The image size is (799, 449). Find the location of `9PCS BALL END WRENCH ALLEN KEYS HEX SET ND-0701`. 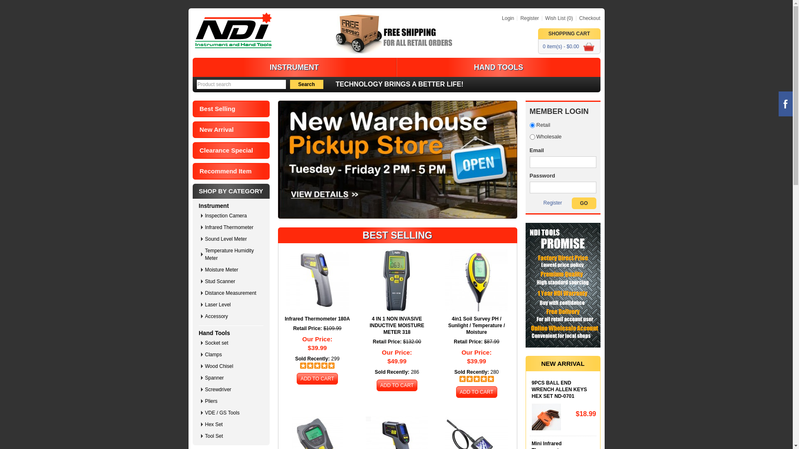

9PCS BALL END WRENCH ALLEN KEYS HEX SET ND-0701 is located at coordinates (563, 390).